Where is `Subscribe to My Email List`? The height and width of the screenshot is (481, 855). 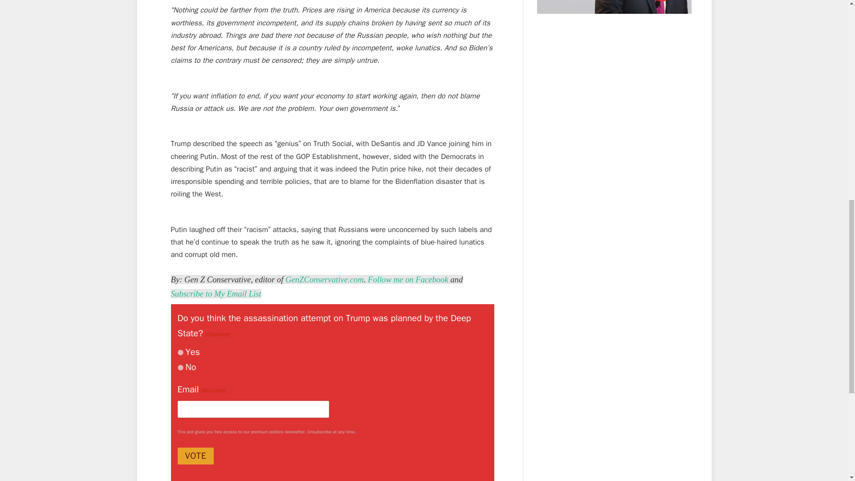 Subscribe to My Email List is located at coordinates (216, 293).